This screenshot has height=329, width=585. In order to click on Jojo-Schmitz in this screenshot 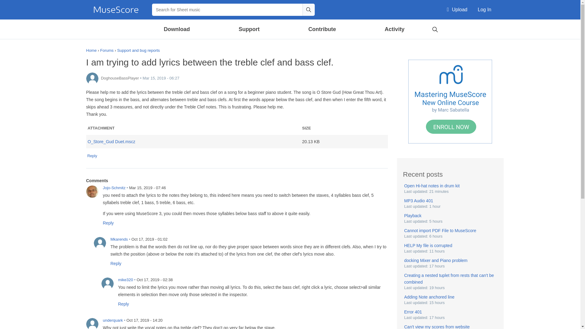, I will do `click(92, 192)`.